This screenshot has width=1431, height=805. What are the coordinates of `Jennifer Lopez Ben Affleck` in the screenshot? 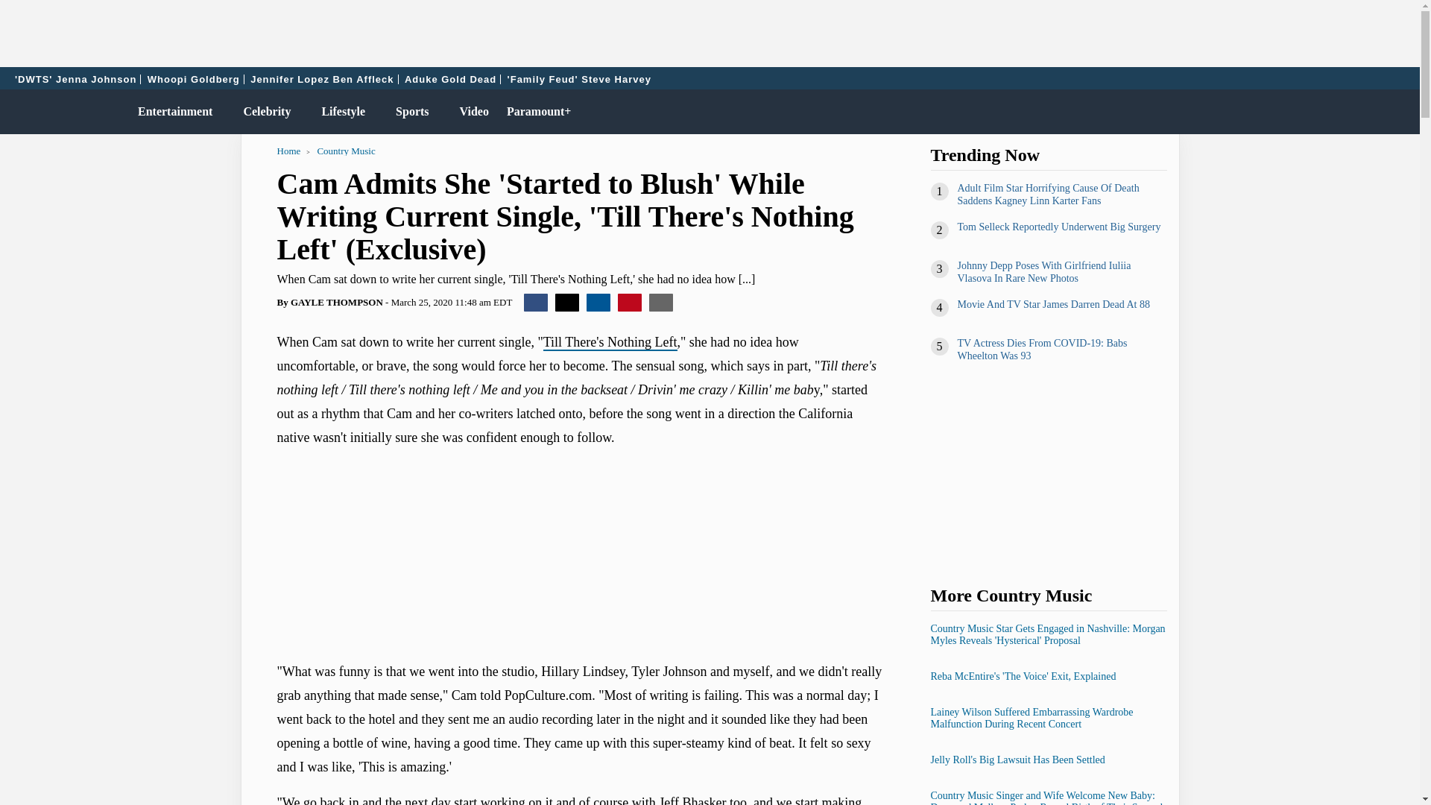 It's located at (322, 79).